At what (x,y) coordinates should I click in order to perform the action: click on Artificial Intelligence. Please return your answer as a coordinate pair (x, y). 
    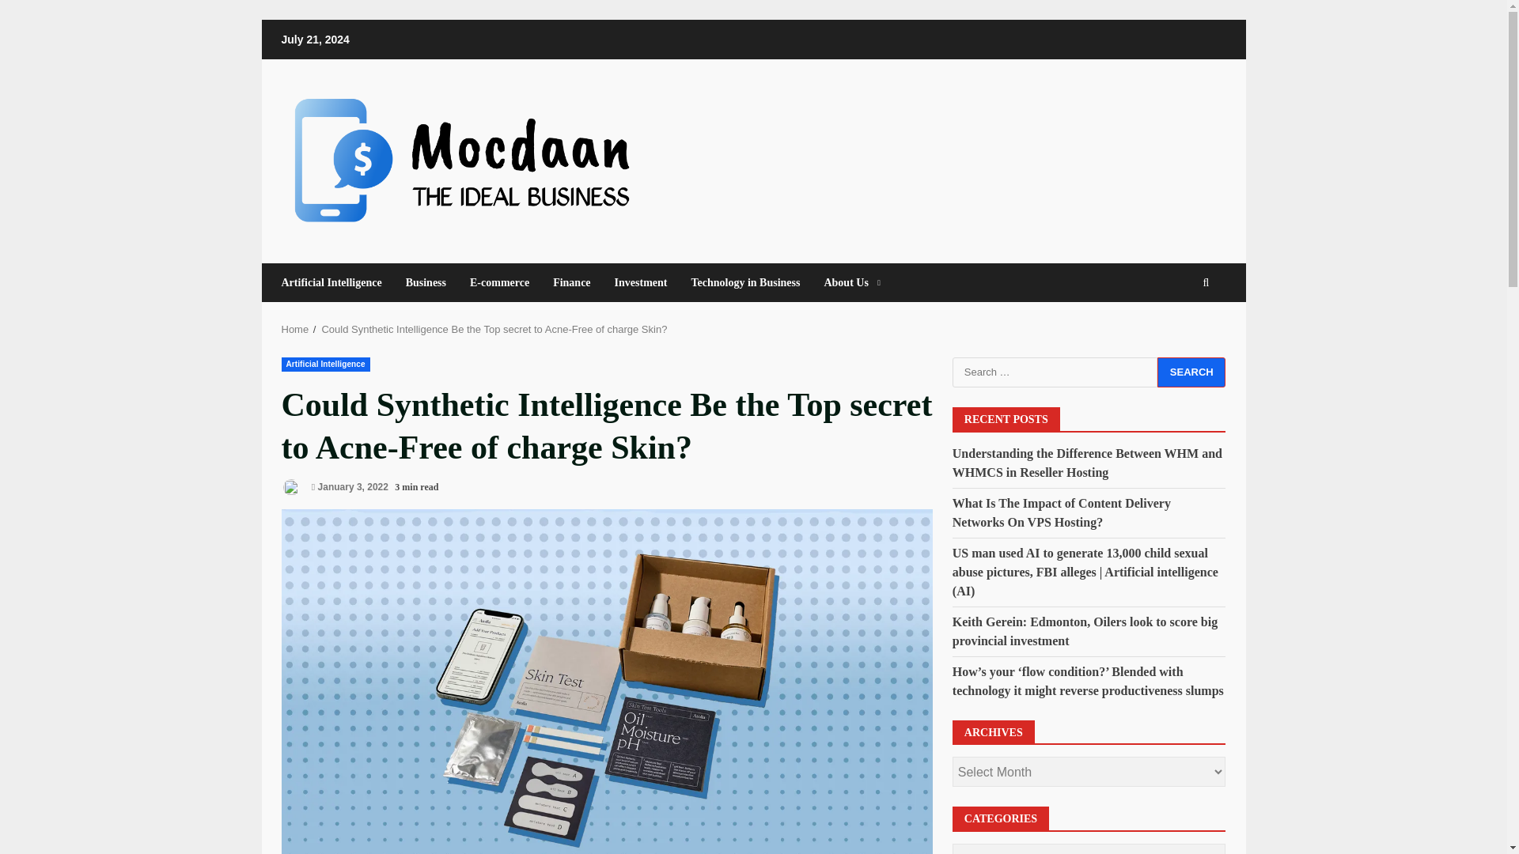
    Looking at the image, I should click on (337, 282).